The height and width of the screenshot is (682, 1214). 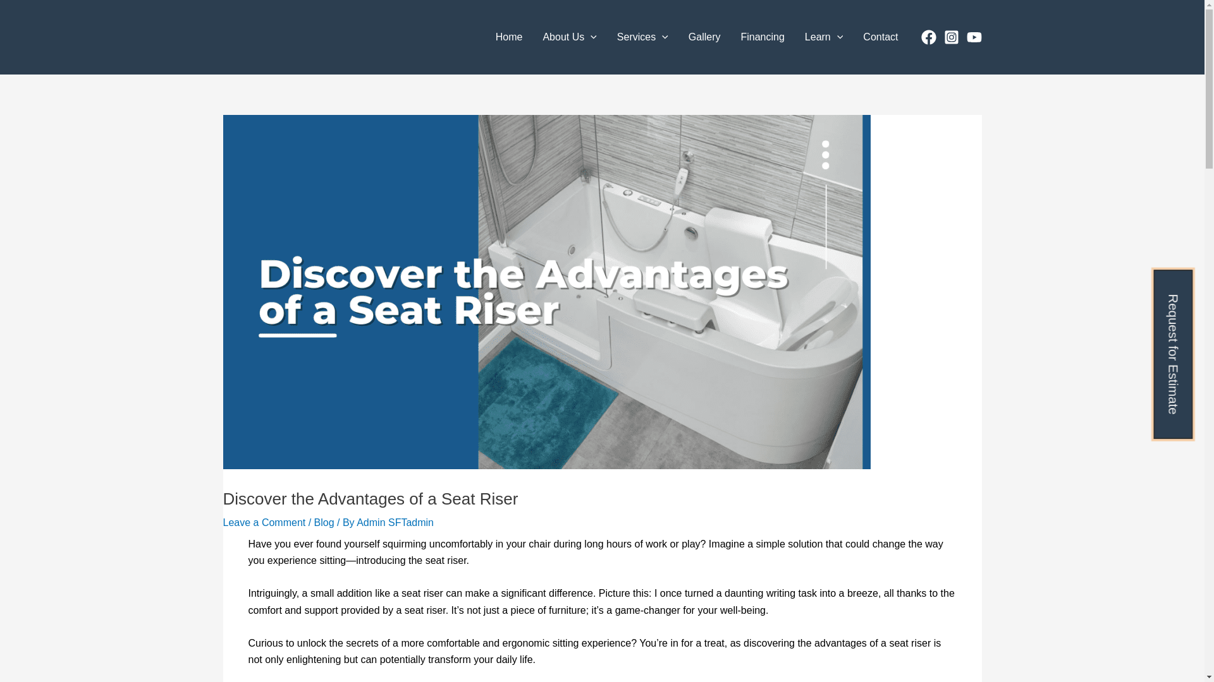 What do you see at coordinates (824, 37) in the screenshot?
I see `Learn` at bounding box center [824, 37].